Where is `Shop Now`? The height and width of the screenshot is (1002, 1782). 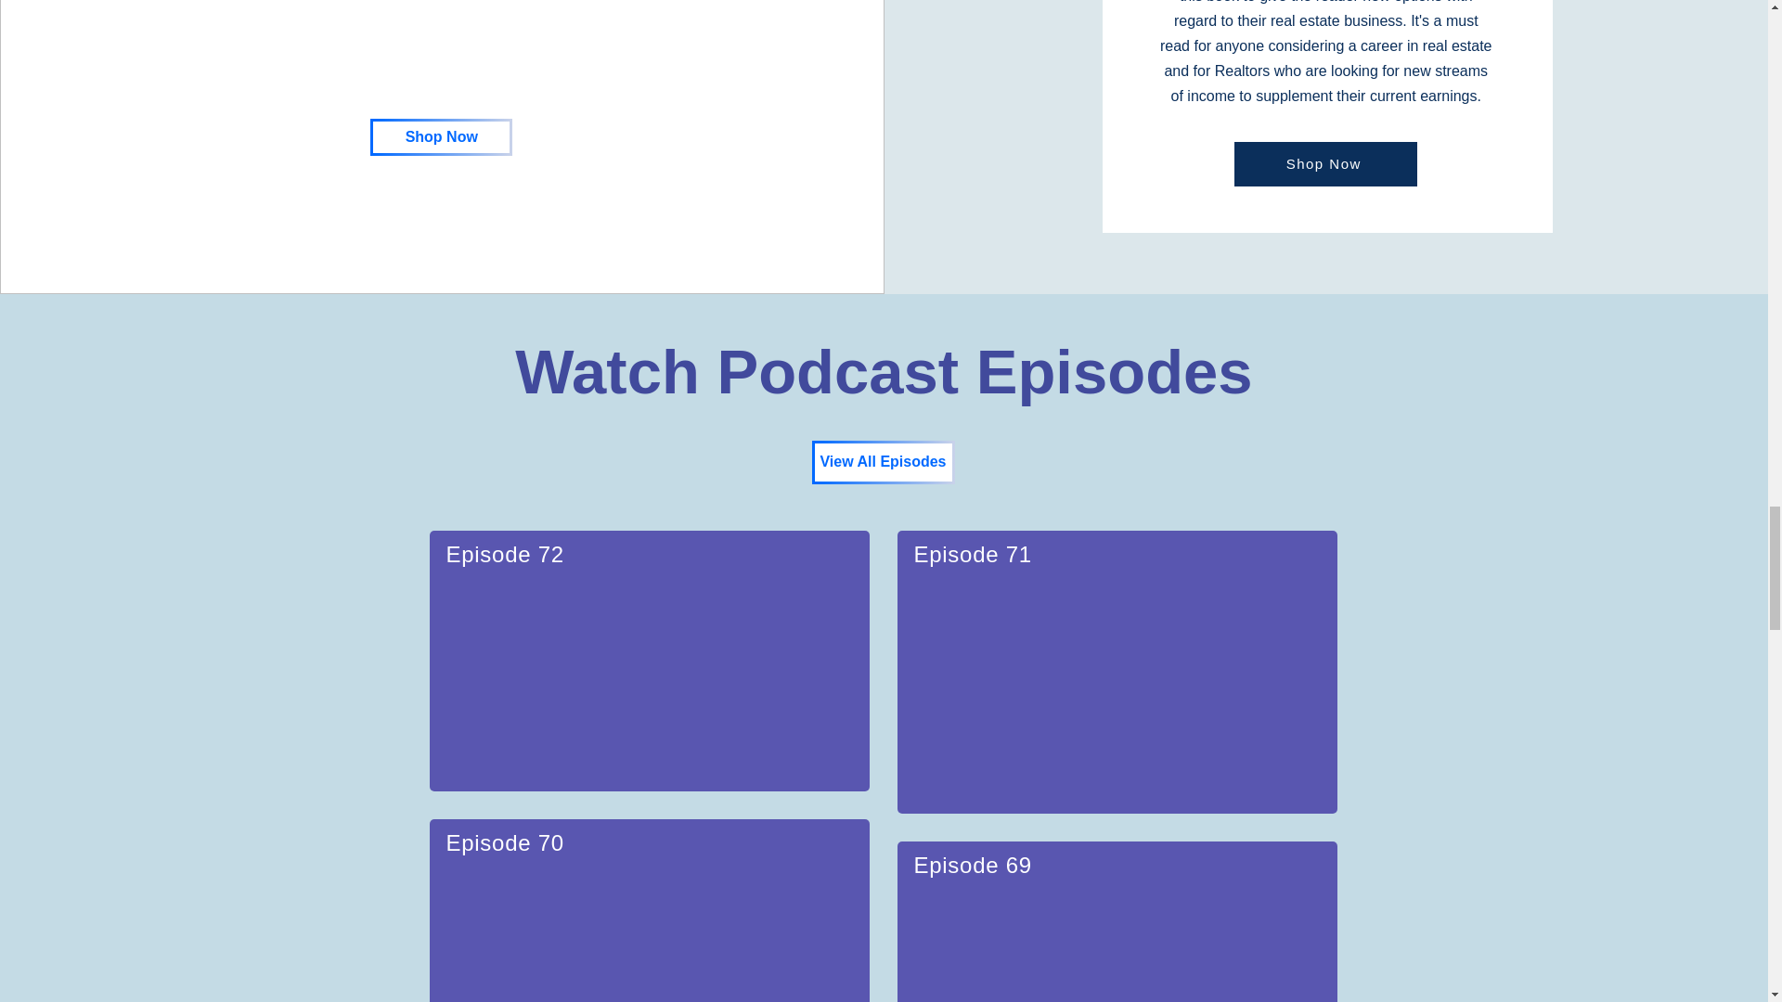
Shop Now is located at coordinates (442, 137).